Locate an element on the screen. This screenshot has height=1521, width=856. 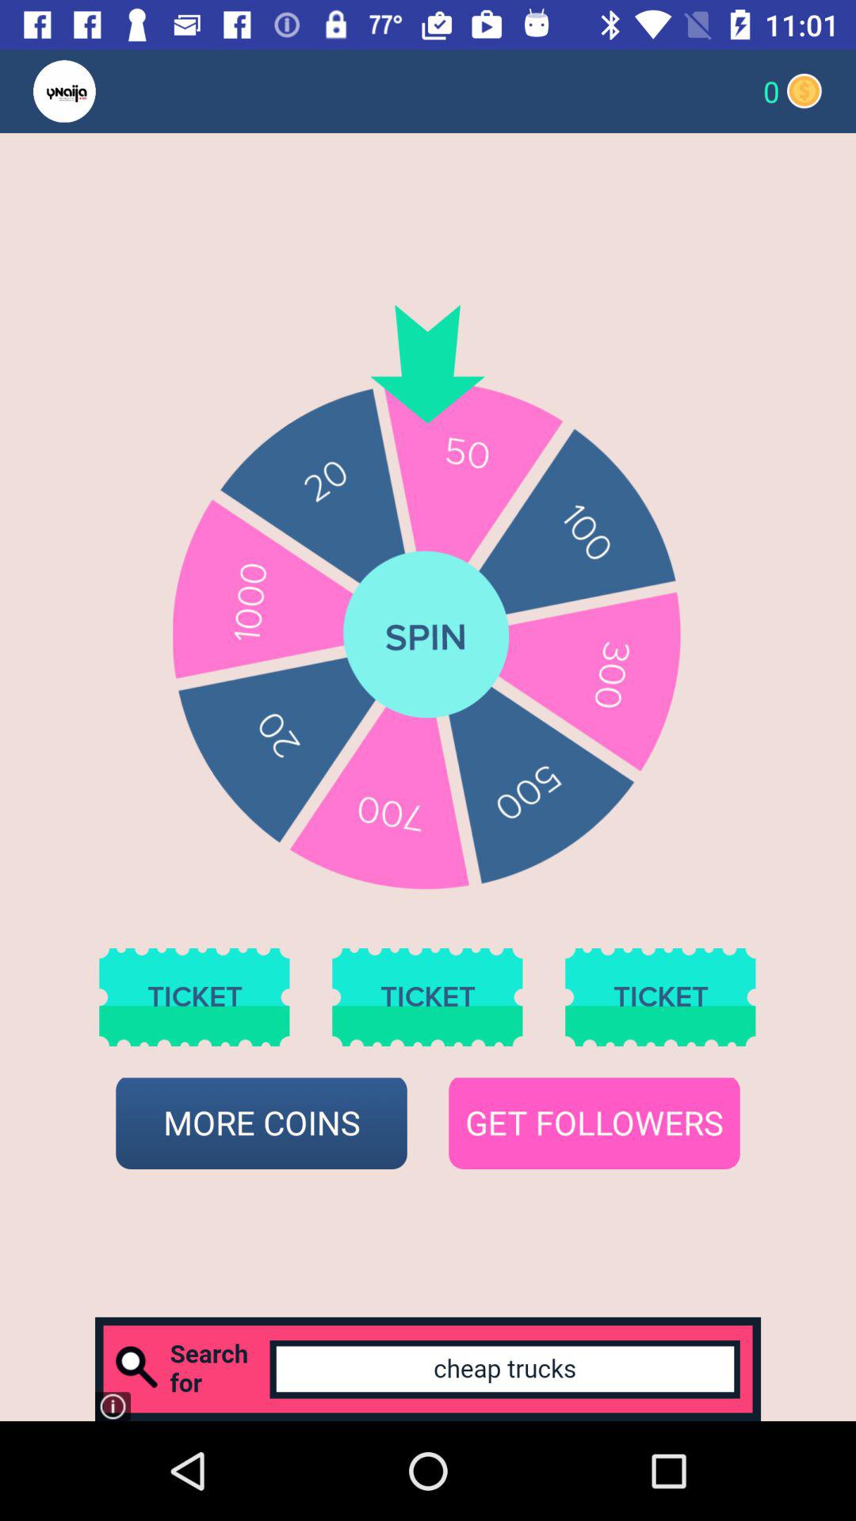
scroll to the more coins is located at coordinates (262, 1123).